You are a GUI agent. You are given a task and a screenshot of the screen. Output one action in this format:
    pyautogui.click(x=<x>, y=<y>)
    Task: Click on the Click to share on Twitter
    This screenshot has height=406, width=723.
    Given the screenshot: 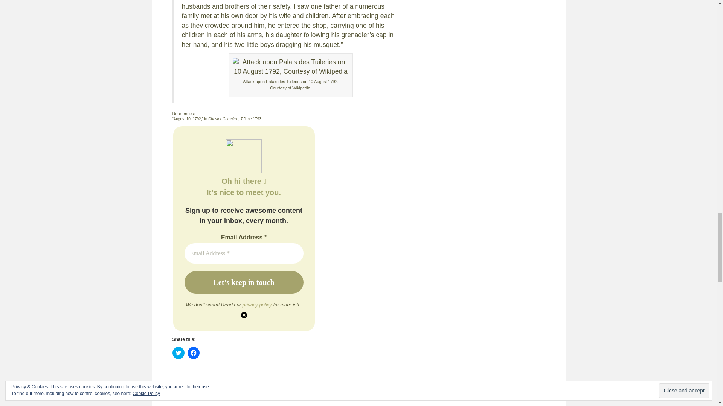 What is the action you would take?
    pyautogui.click(x=178, y=353)
    